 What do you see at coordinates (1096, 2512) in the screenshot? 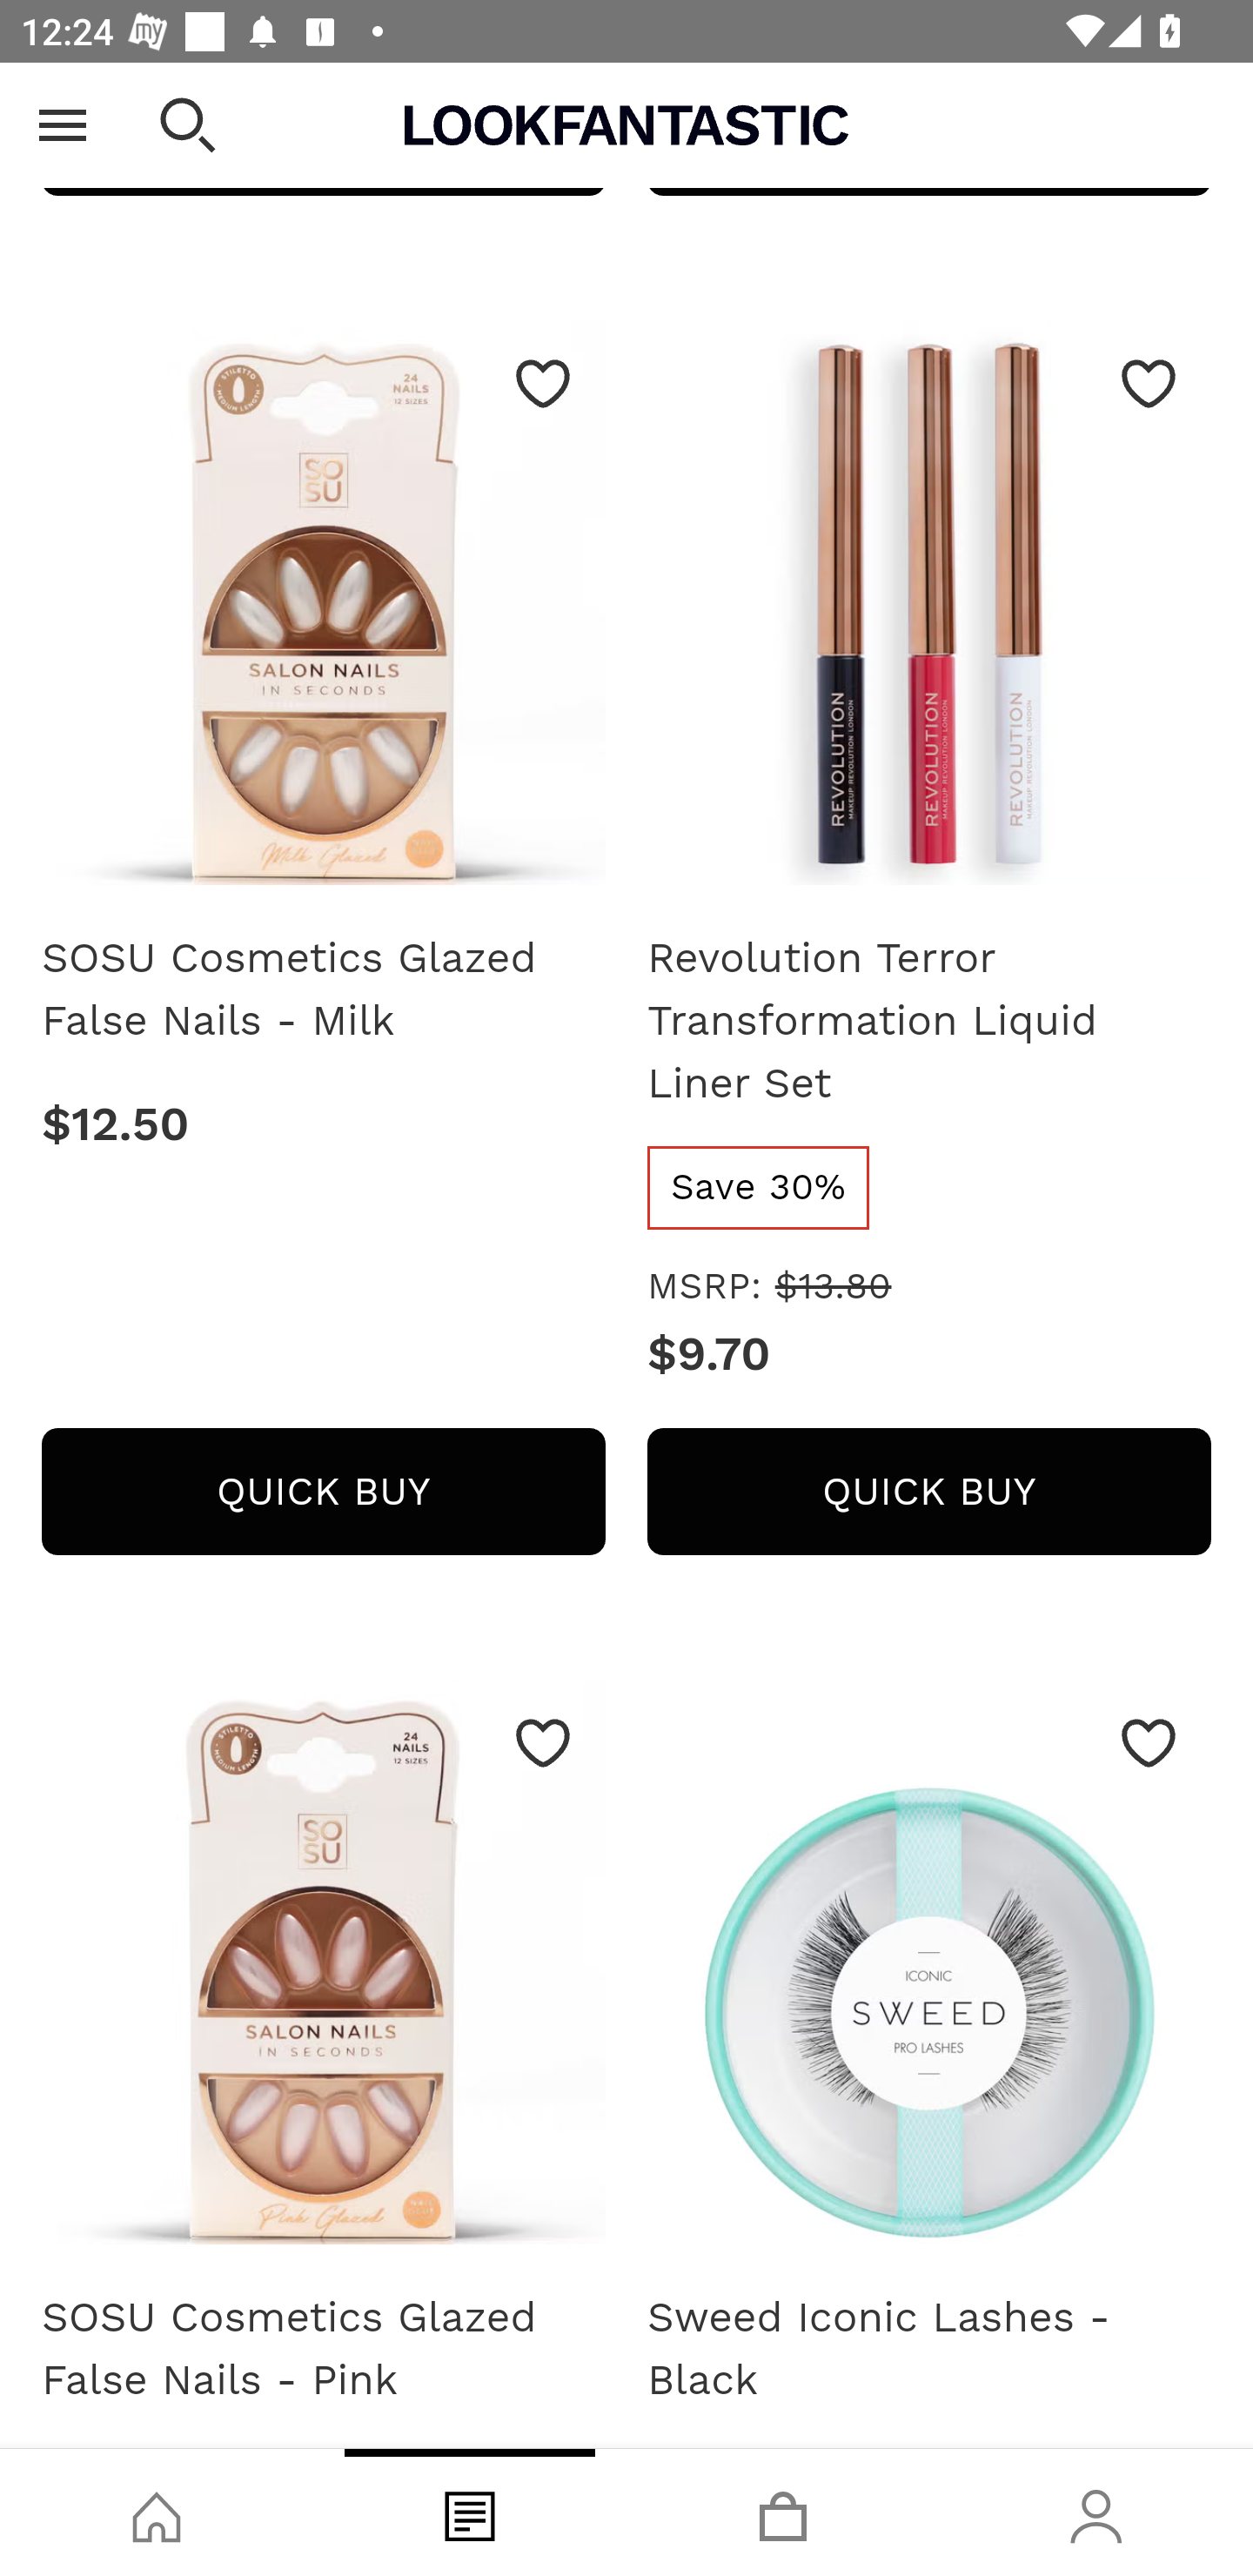
I see `Account, tab, 4 of 4` at bounding box center [1096, 2512].